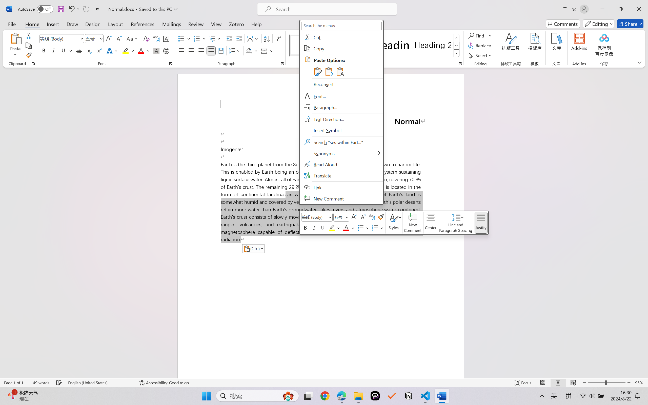 The width and height of the screenshot is (648, 405). Describe the element at coordinates (132, 38) in the screenshot. I see `Change Case` at that location.